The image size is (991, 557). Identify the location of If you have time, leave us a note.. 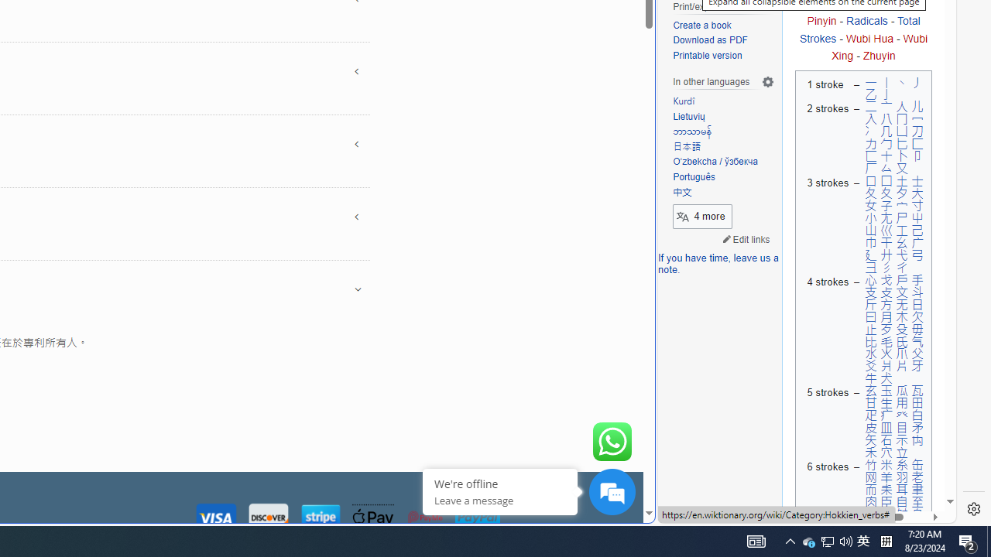
(718, 265).